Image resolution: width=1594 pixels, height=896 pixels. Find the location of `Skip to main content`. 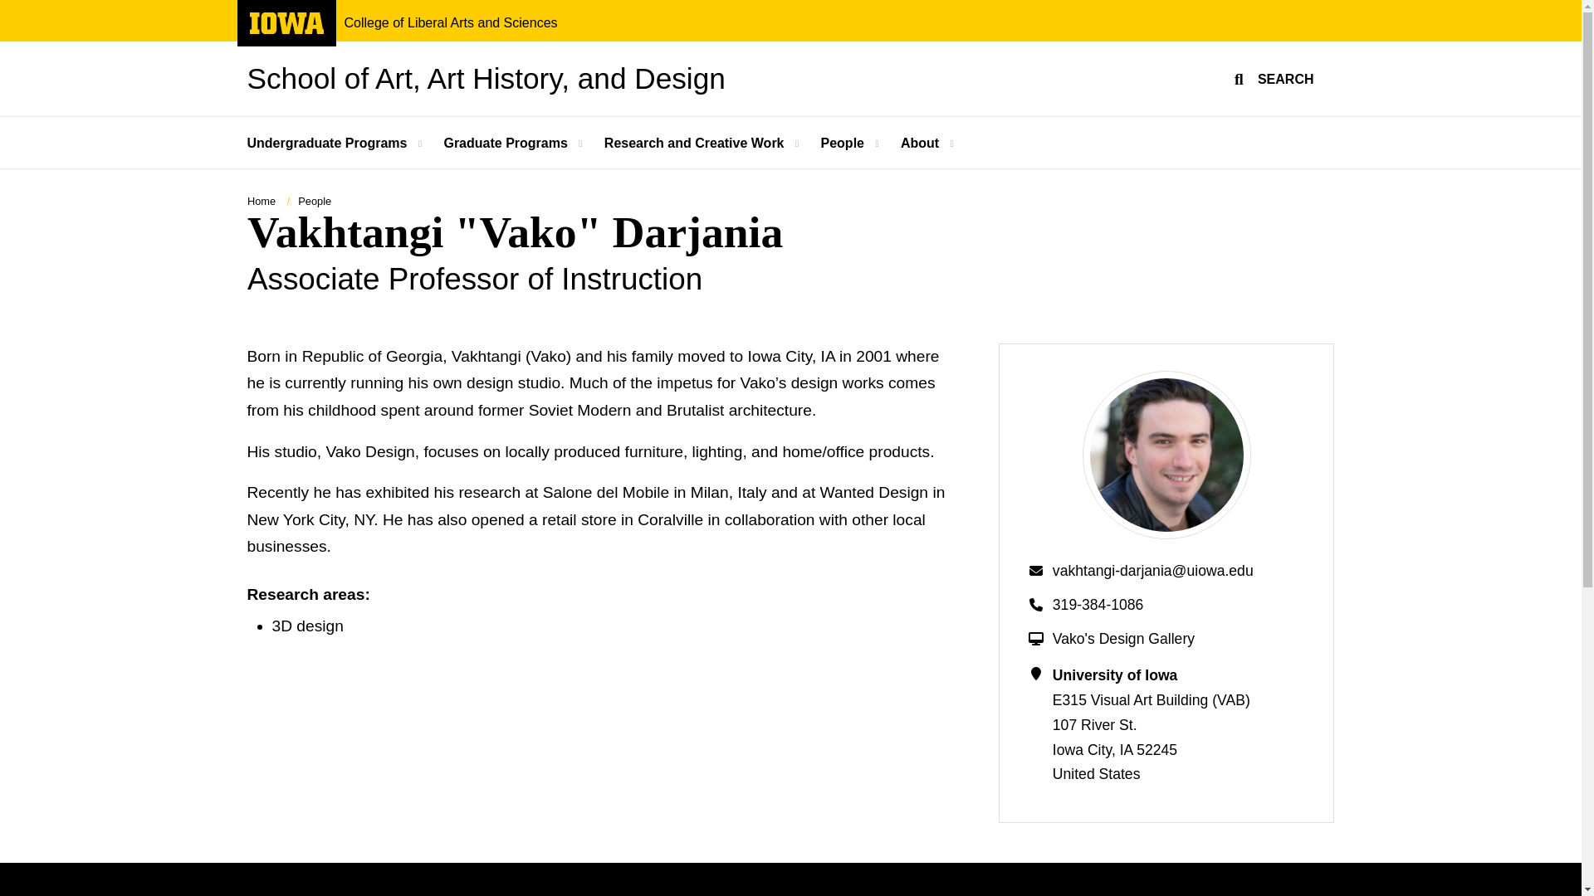

Skip to main content is located at coordinates (8, 8).